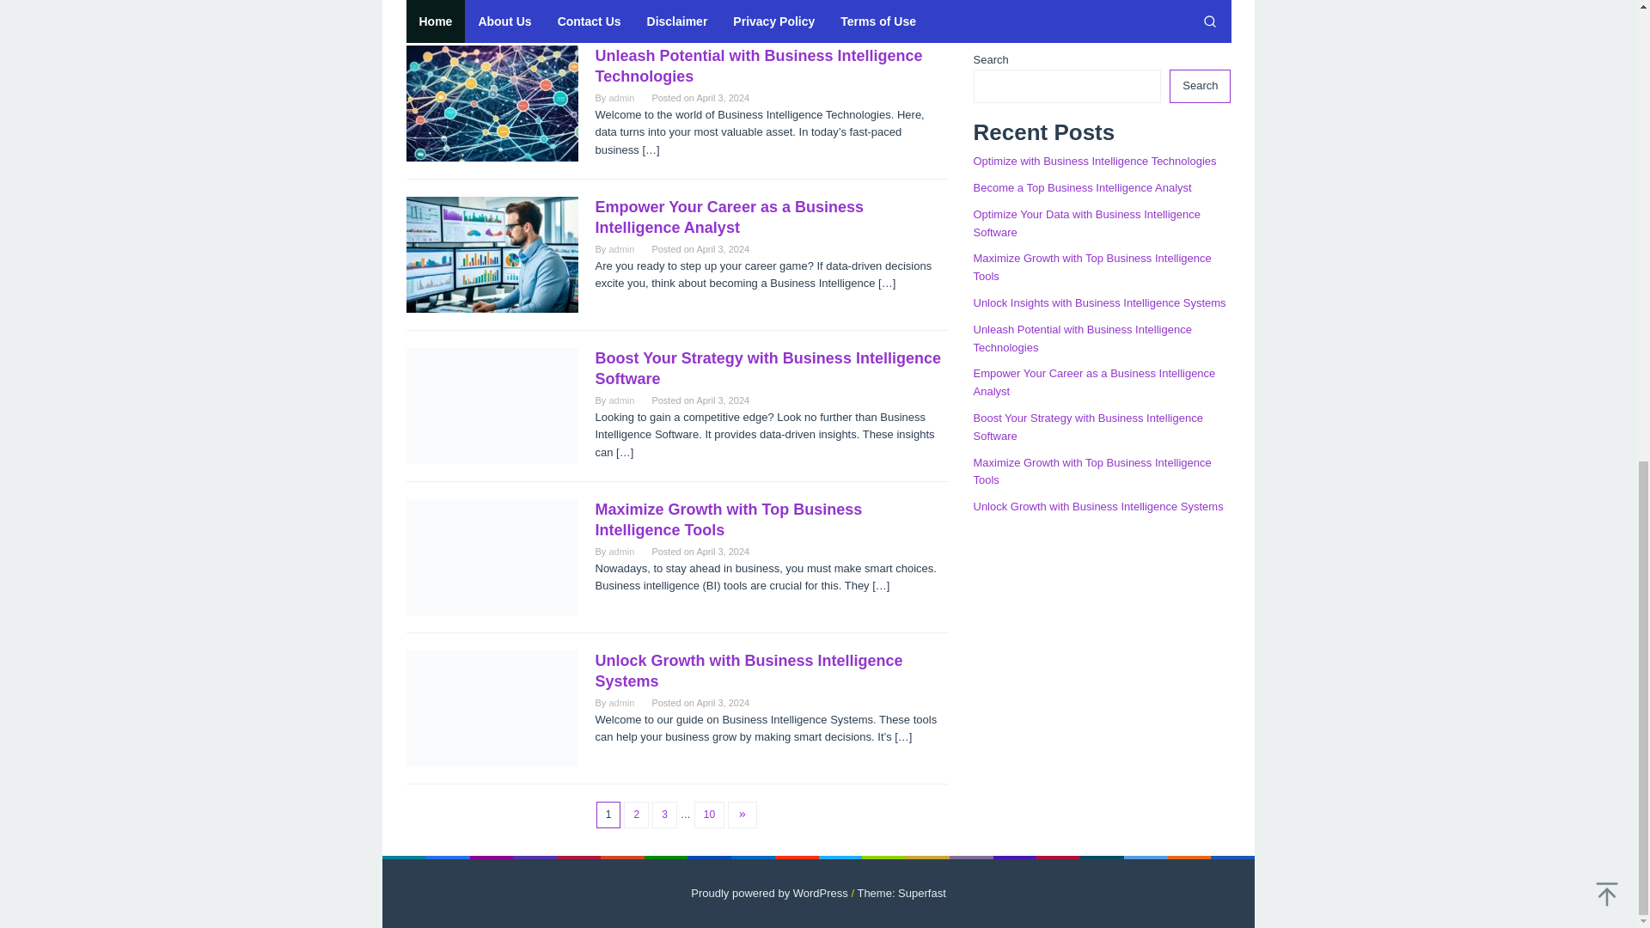 The width and height of the screenshot is (1650, 928). Describe the element at coordinates (727, 520) in the screenshot. I see `Maximize Growth with Top Business Intelligence Tools` at that location.